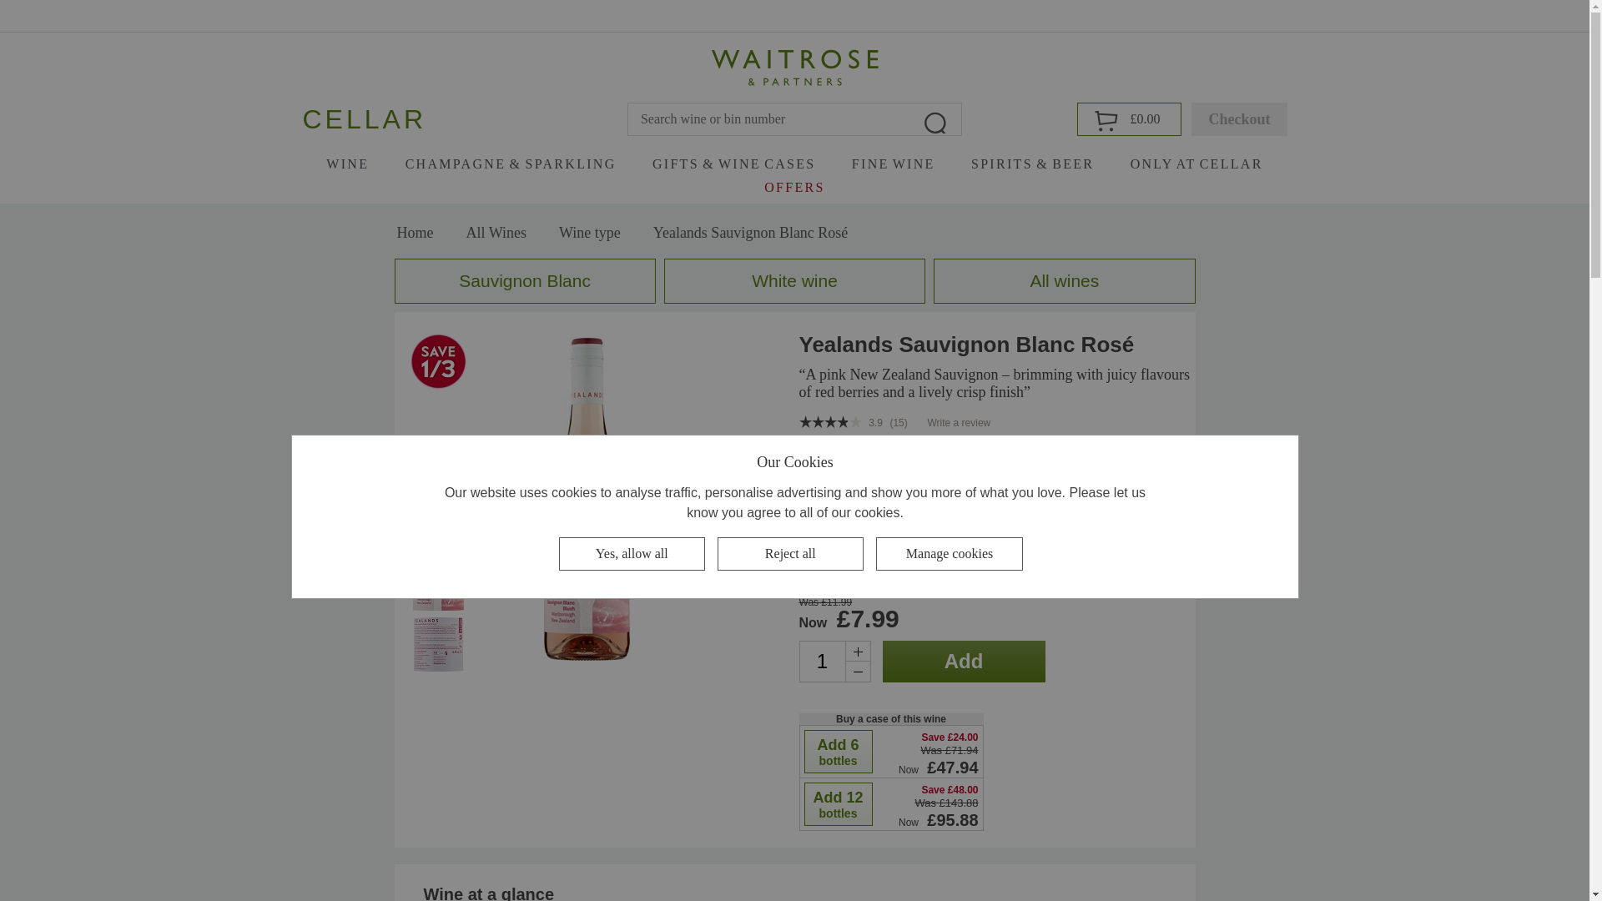 The width and height of the screenshot is (1602, 901). I want to click on 1, so click(834, 661).